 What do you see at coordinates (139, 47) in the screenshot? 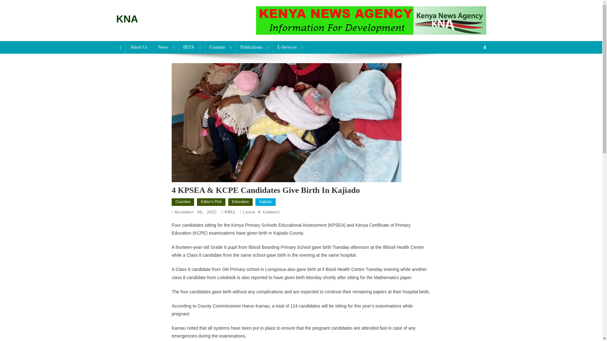
I see `About Us` at bounding box center [139, 47].